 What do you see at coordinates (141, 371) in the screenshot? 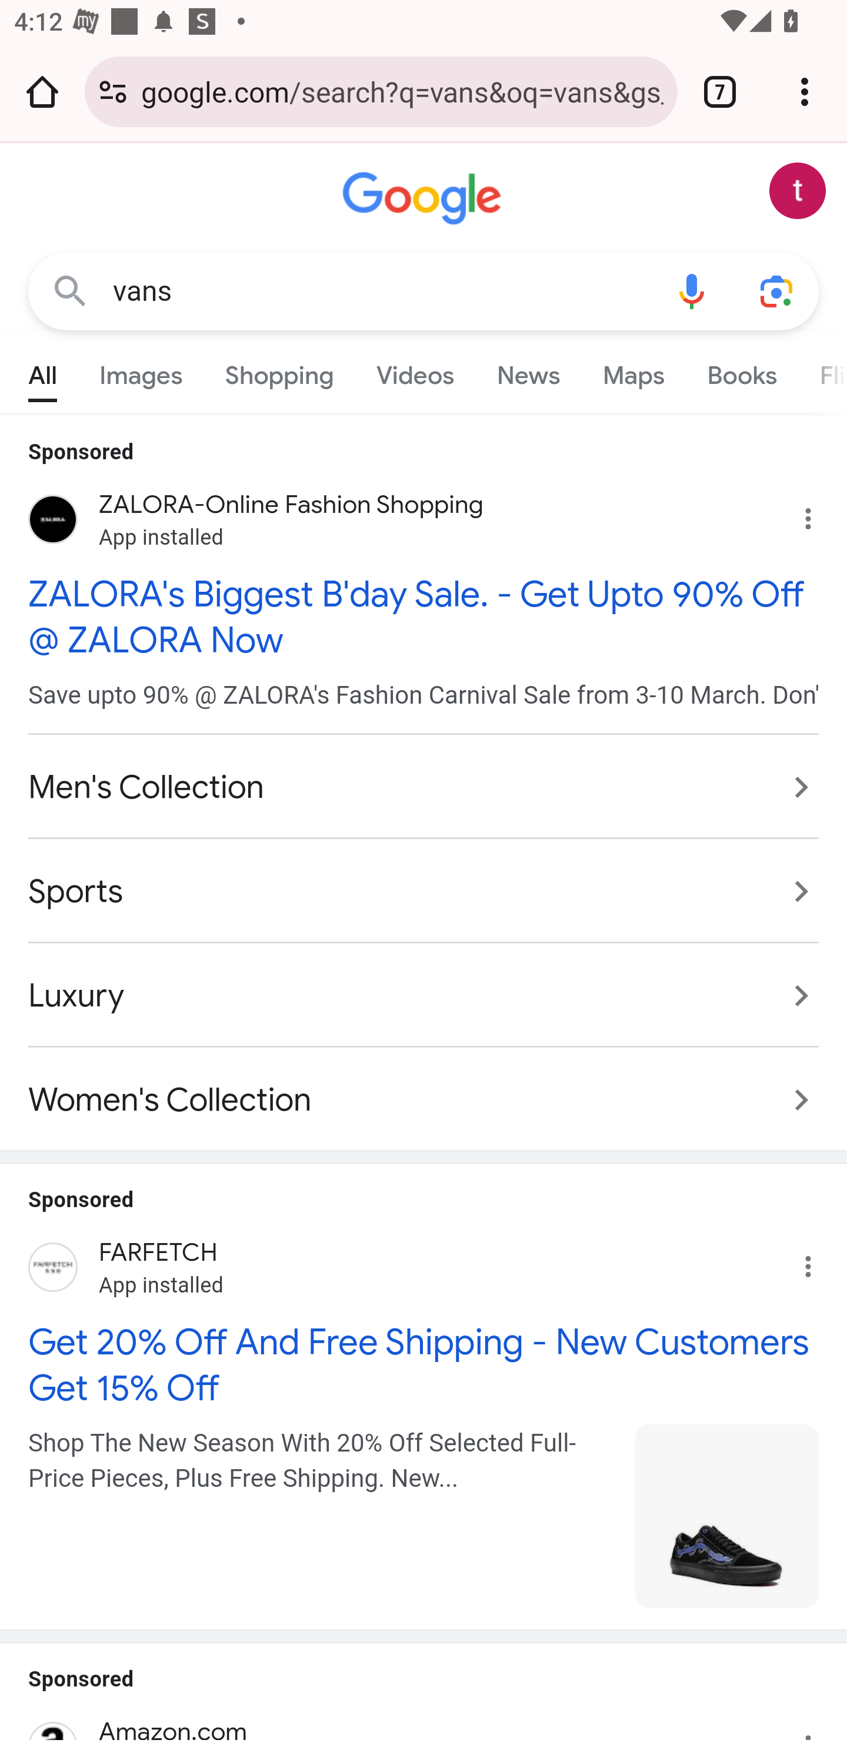
I see `Images` at bounding box center [141, 371].